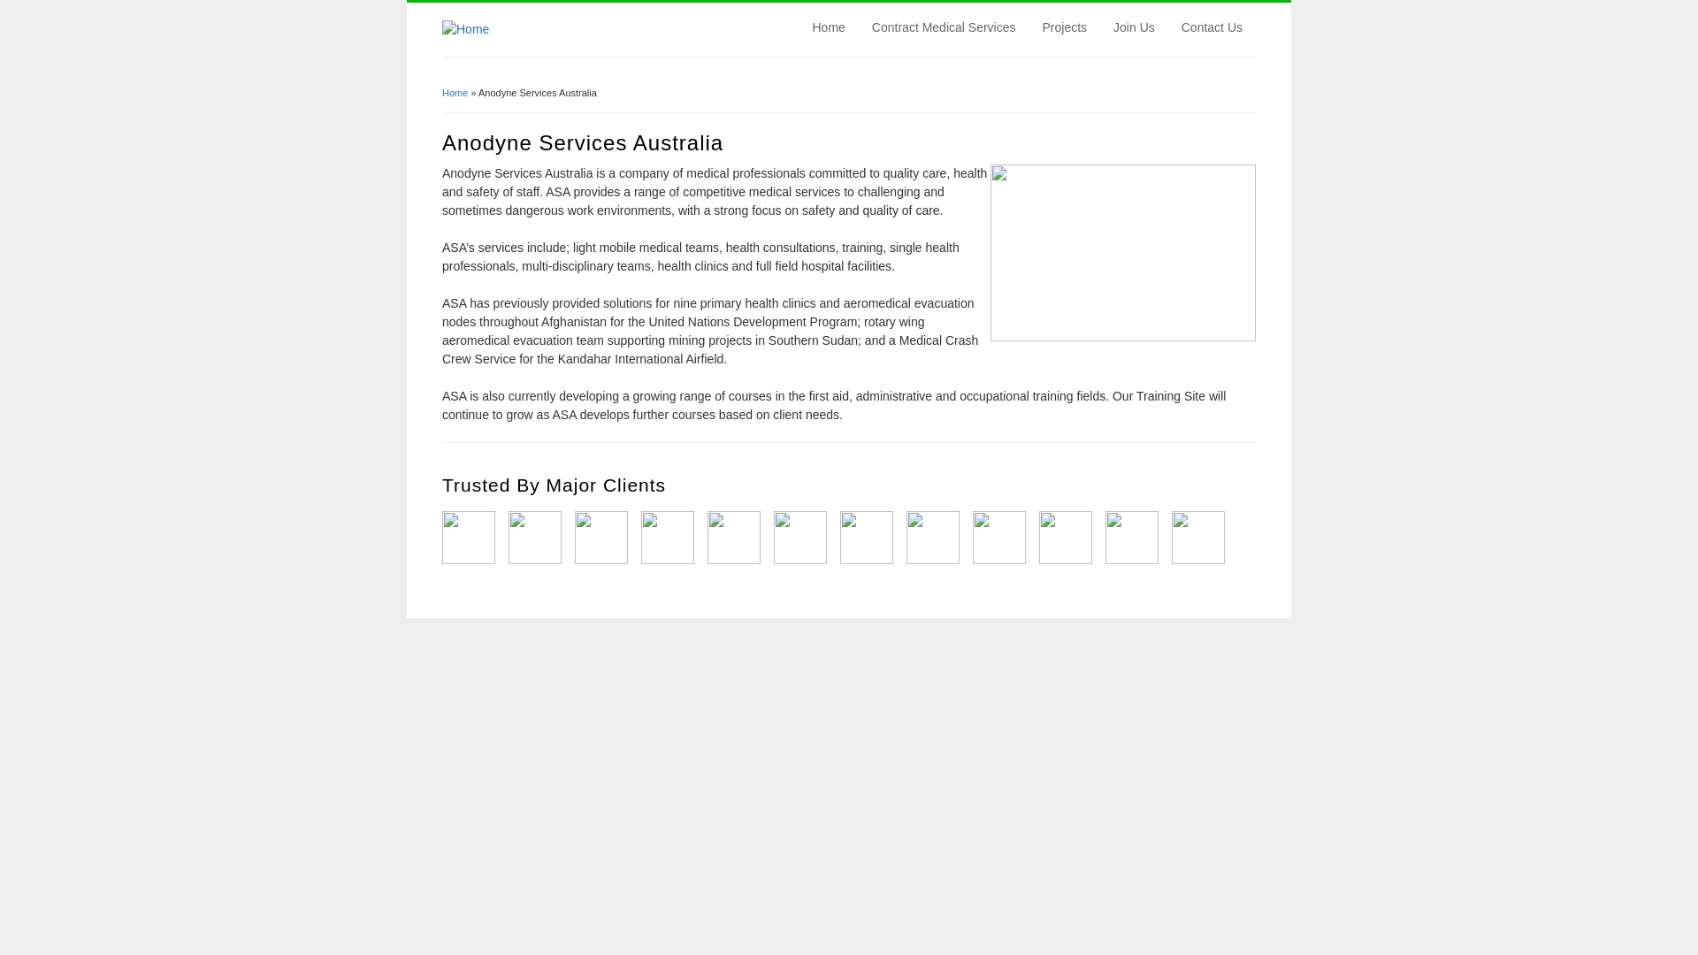 This screenshot has width=1698, height=955. I want to click on Join Us, so click(1134, 27).